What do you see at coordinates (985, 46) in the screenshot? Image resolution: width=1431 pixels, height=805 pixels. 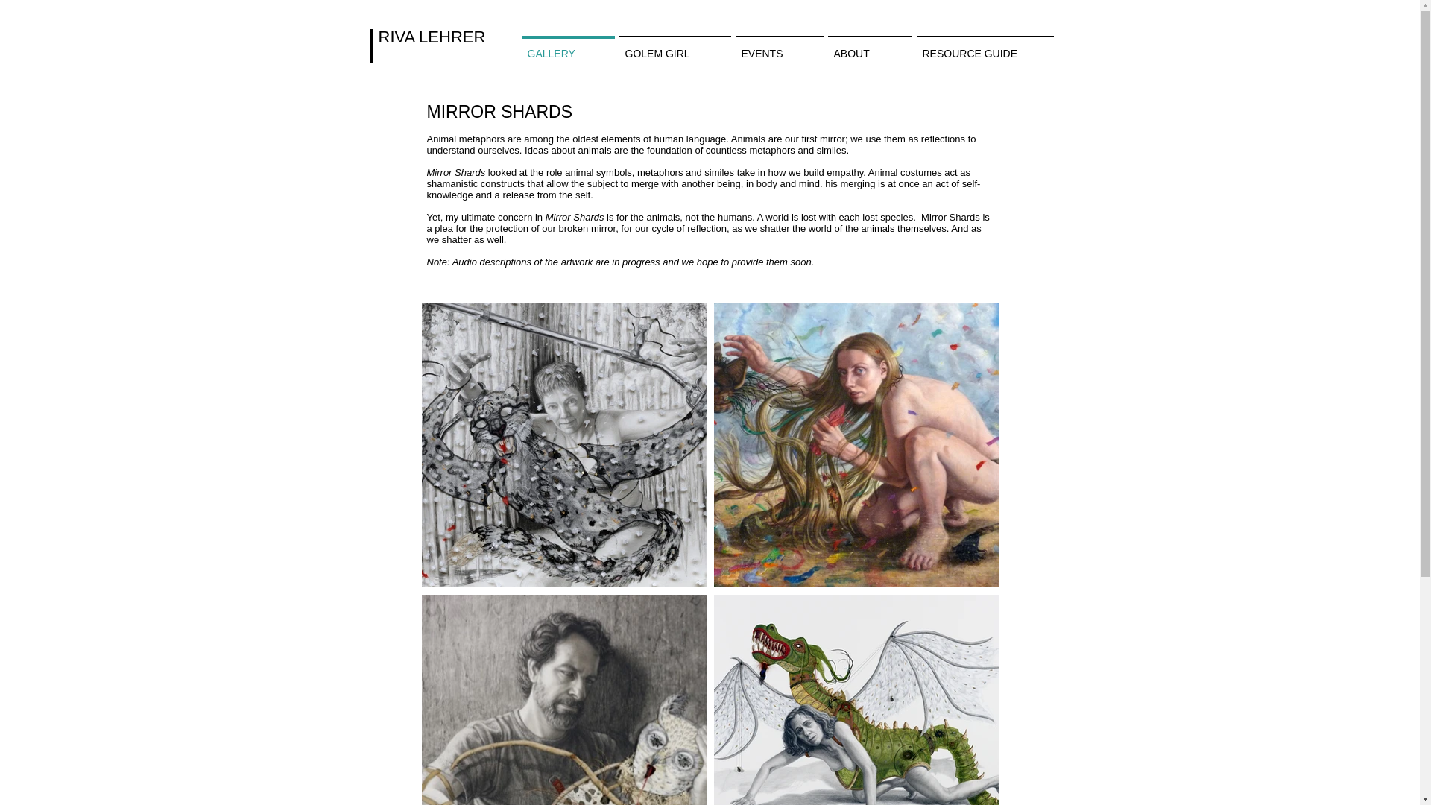 I see `RESOURCE GUIDE` at bounding box center [985, 46].